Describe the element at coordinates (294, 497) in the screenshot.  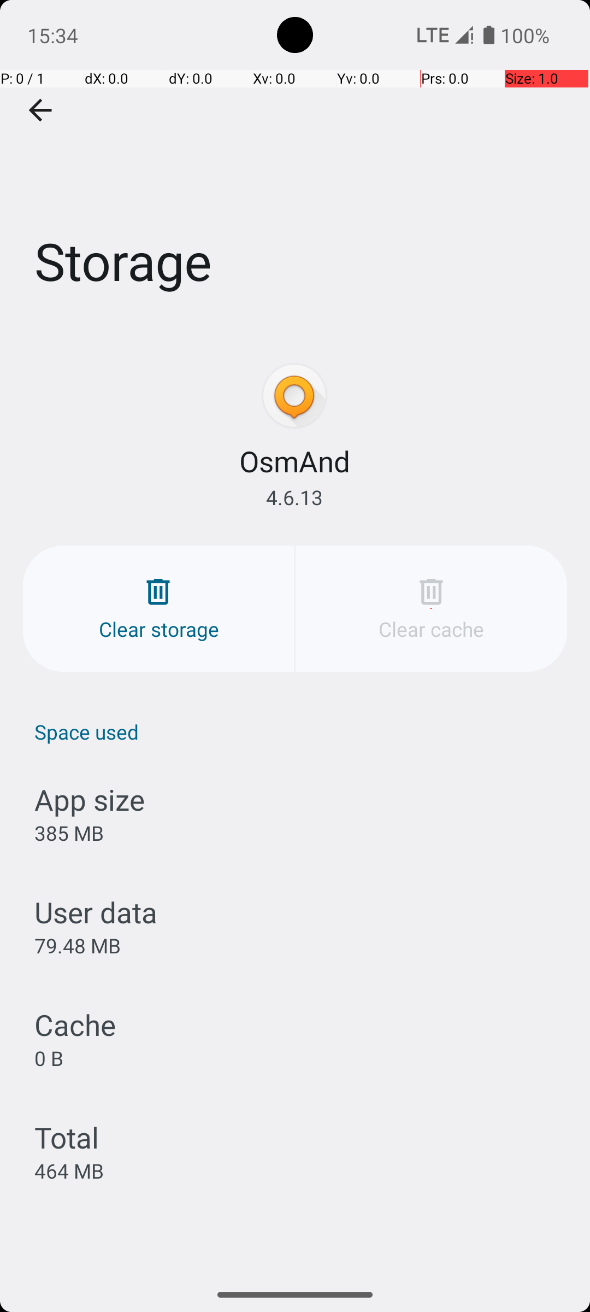
I see `4.6.13` at that location.